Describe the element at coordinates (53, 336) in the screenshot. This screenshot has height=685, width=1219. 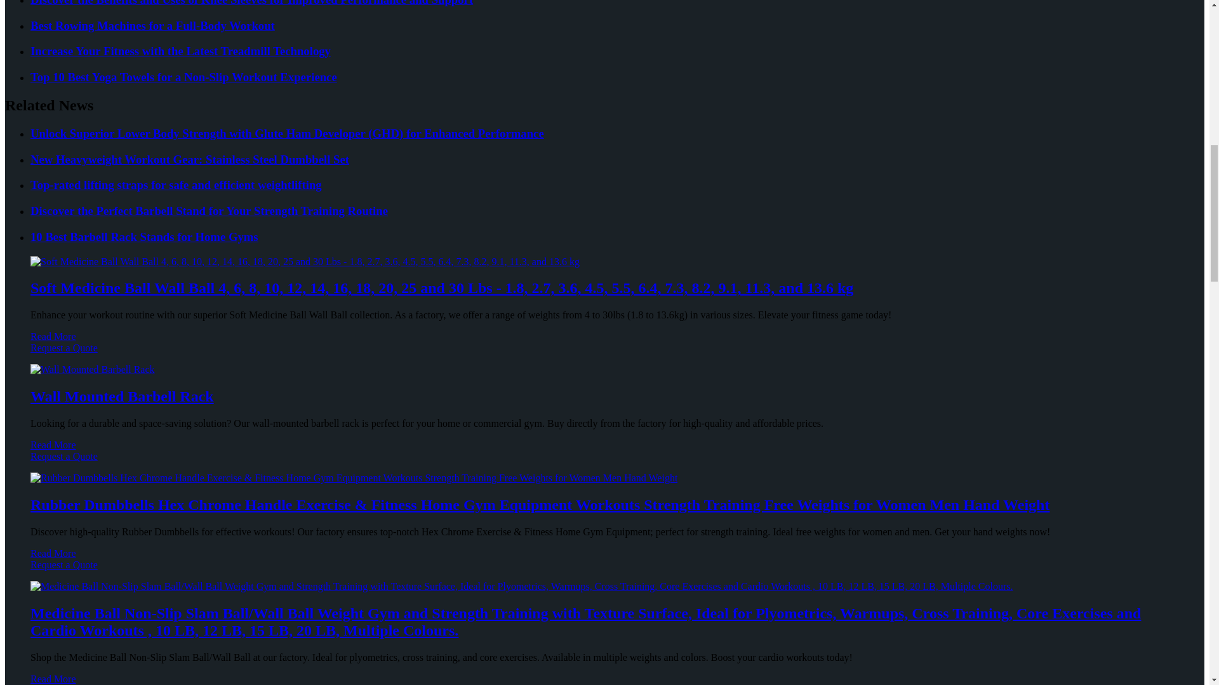
I see `Read More` at that location.